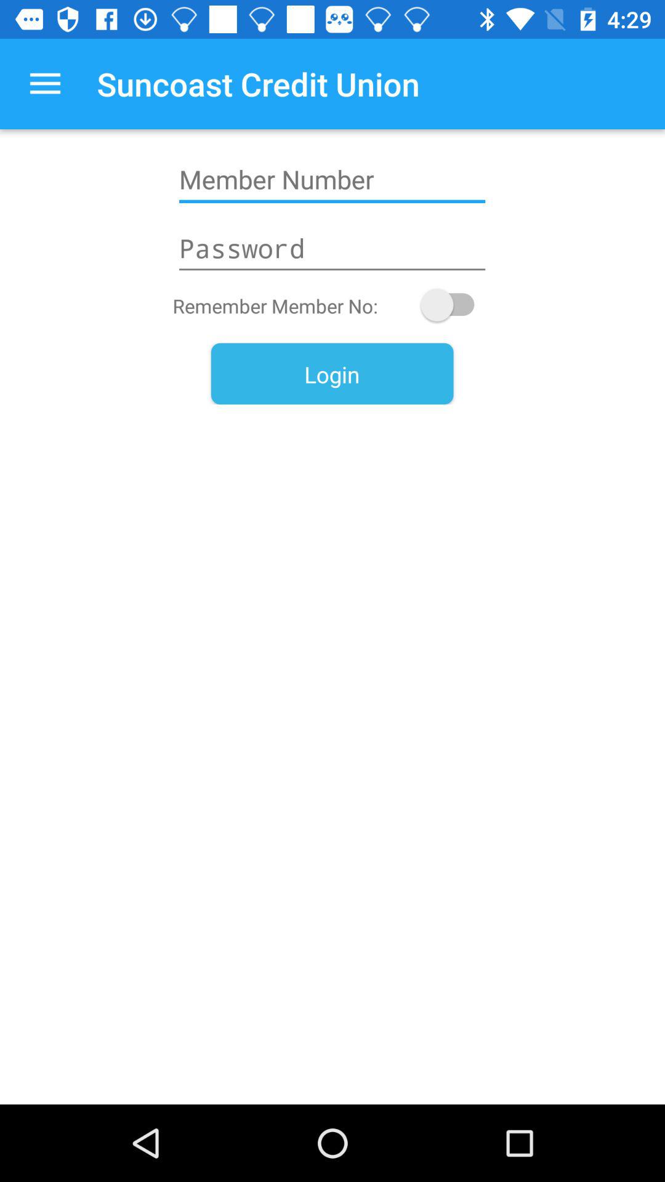 This screenshot has width=665, height=1182. What do you see at coordinates (332, 249) in the screenshot?
I see `input password` at bounding box center [332, 249].